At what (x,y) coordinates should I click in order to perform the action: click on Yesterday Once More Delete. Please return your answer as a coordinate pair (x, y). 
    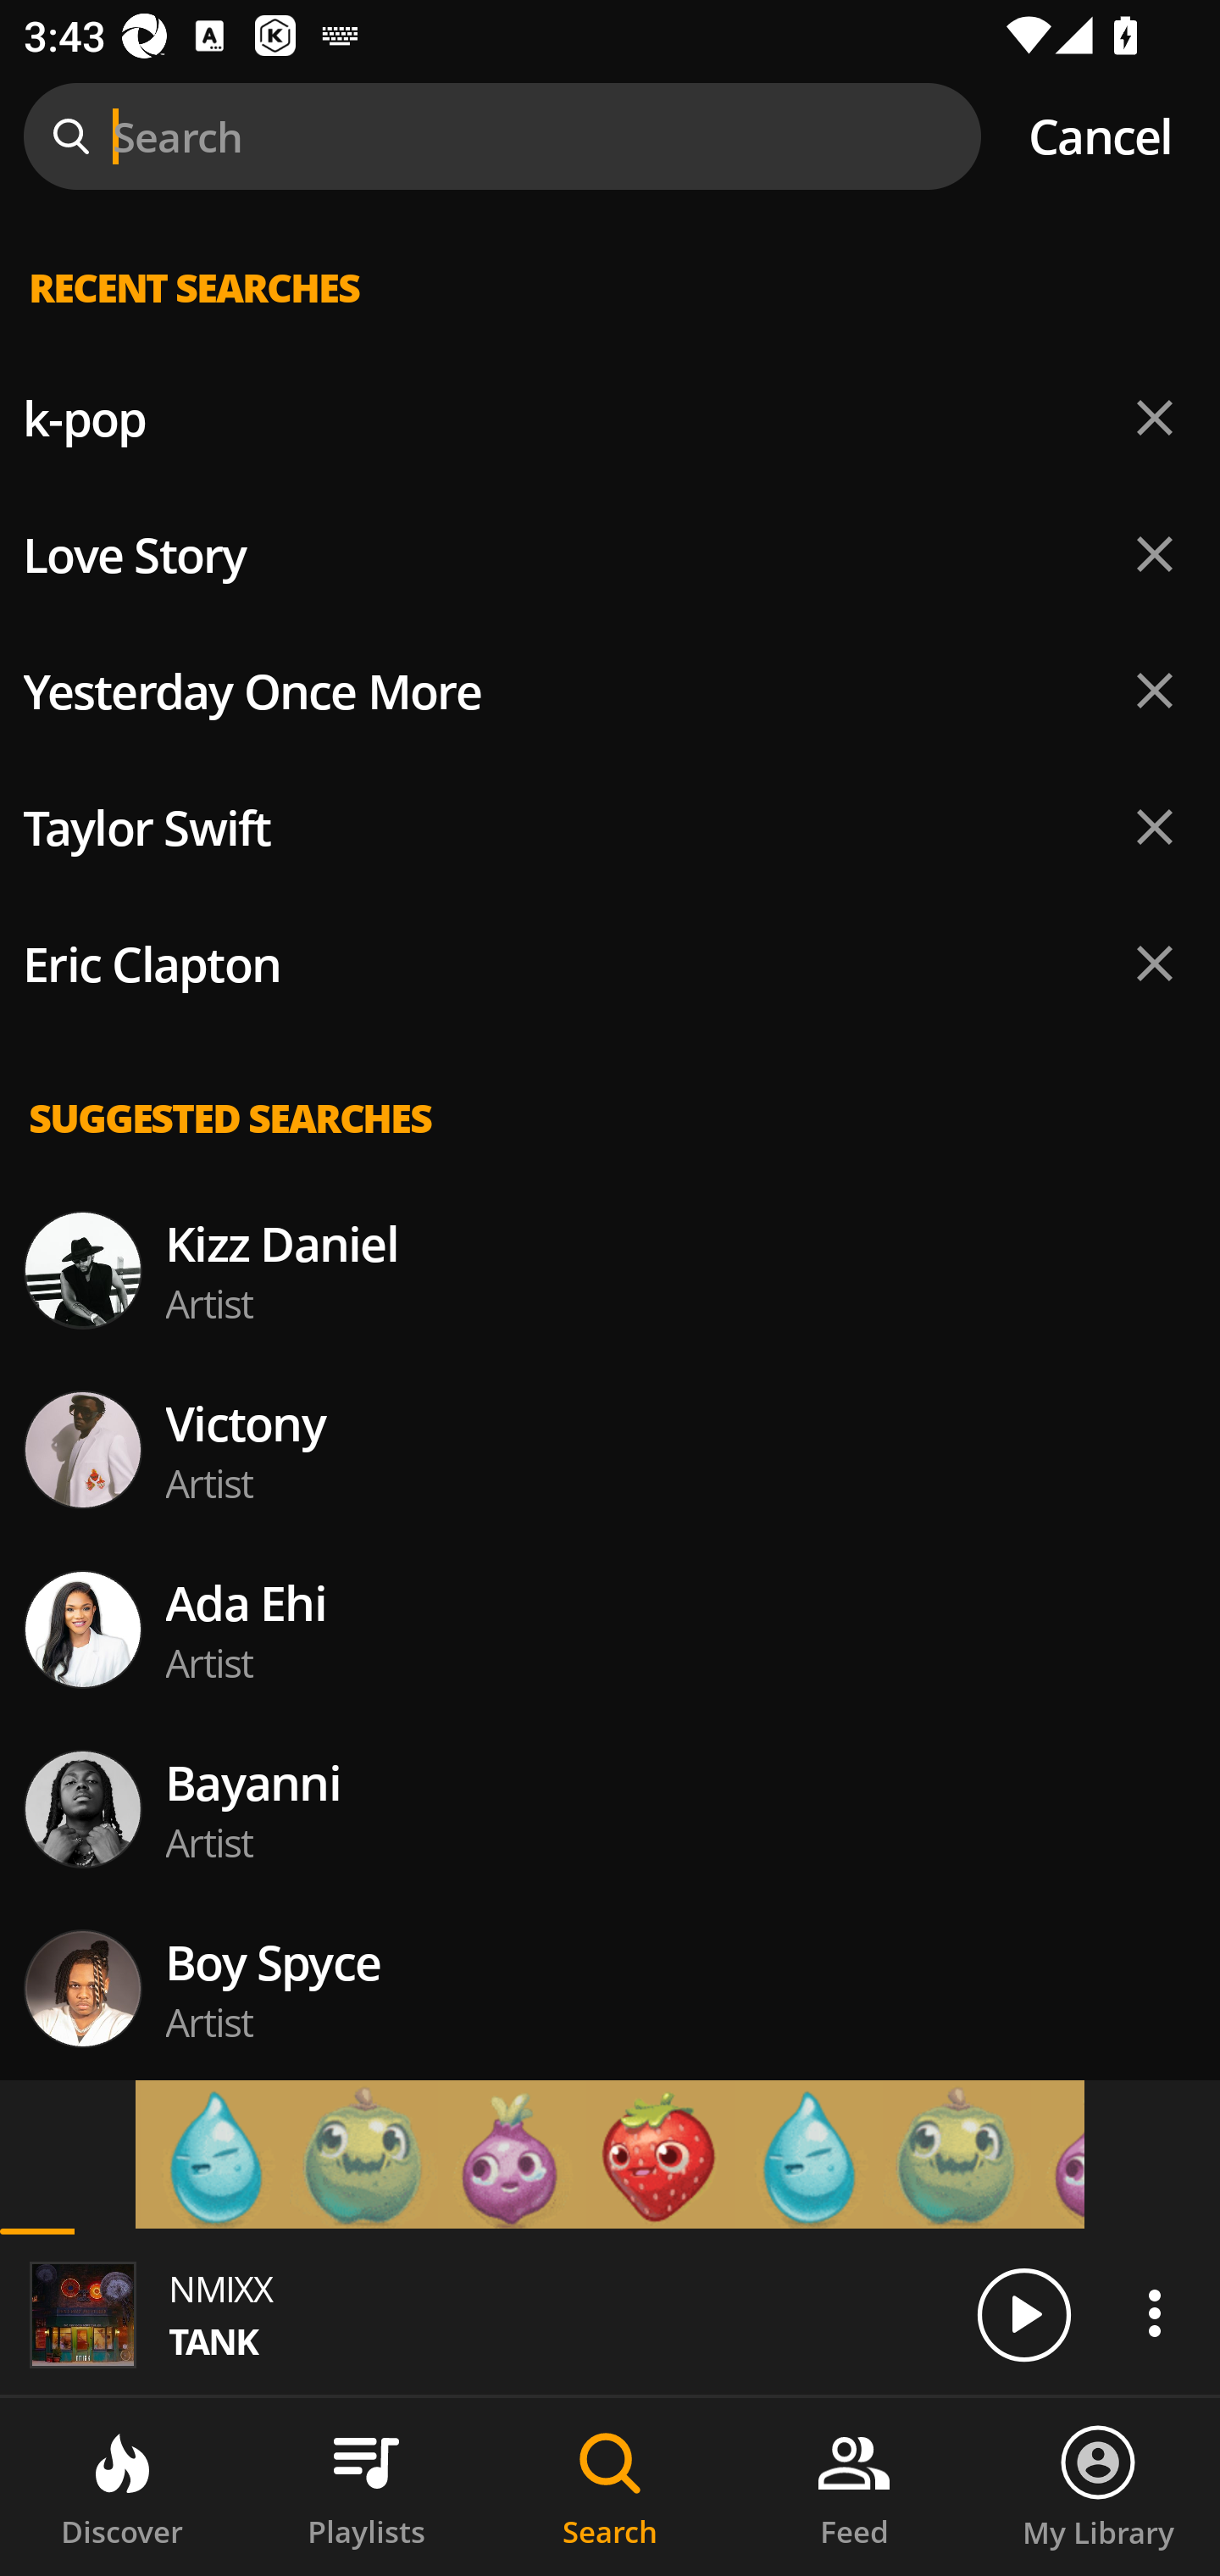
    Looking at the image, I should click on (610, 691).